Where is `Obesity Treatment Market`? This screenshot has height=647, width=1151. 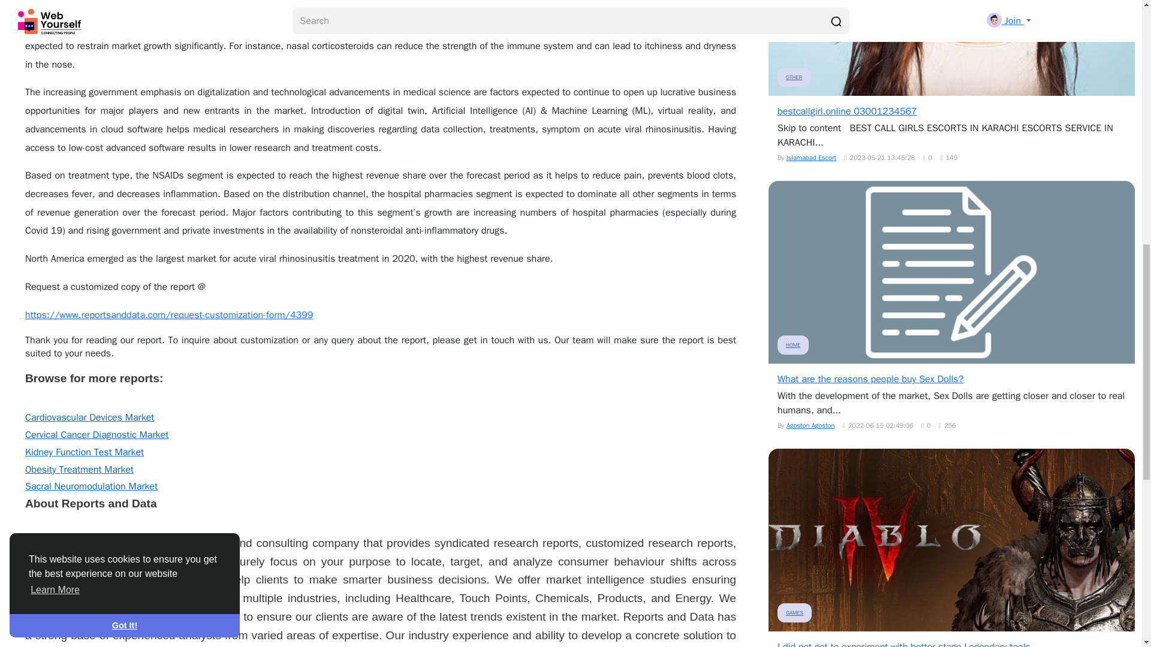 Obesity Treatment Market is located at coordinates (79, 470).